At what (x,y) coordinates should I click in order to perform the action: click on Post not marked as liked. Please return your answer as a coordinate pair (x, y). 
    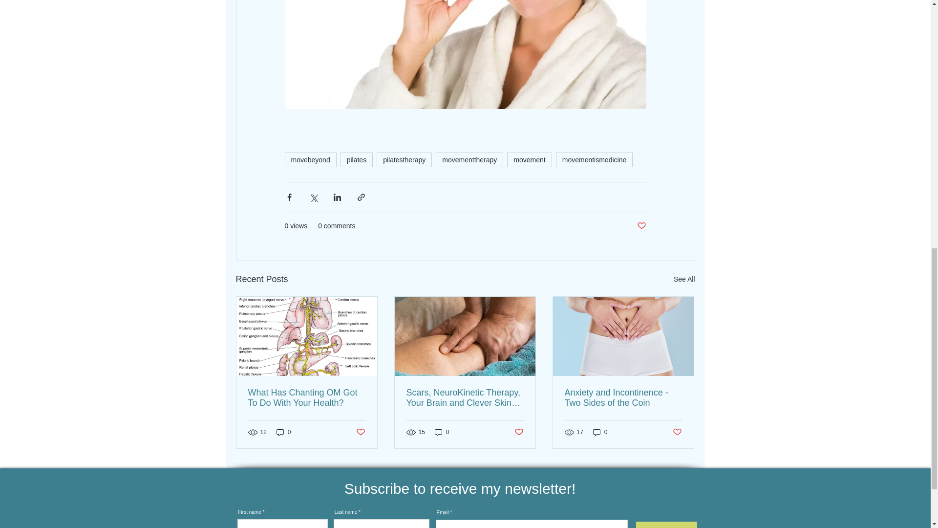
    Looking at the image, I should click on (360, 432).